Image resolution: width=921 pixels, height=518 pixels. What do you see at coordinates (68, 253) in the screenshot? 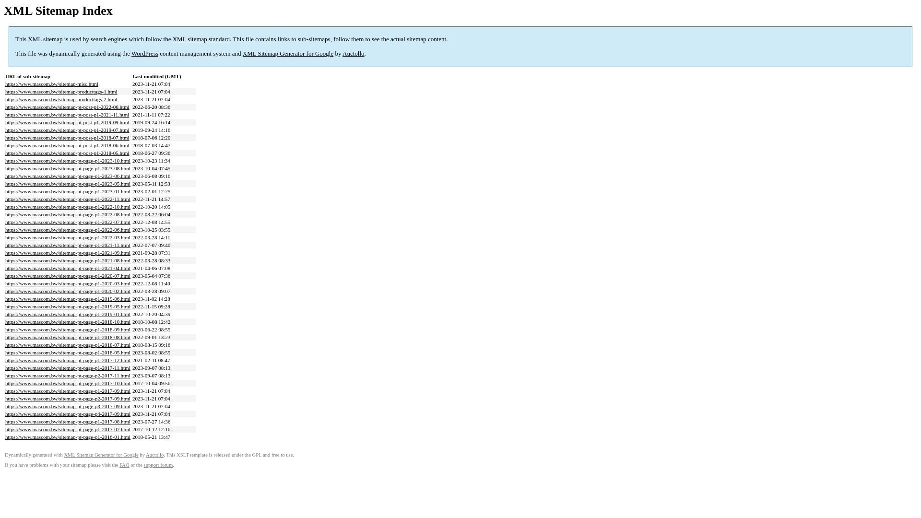
I see `https://www.mascom.bw/sitemap-pt-page-p1-2021-09.html` at bounding box center [68, 253].